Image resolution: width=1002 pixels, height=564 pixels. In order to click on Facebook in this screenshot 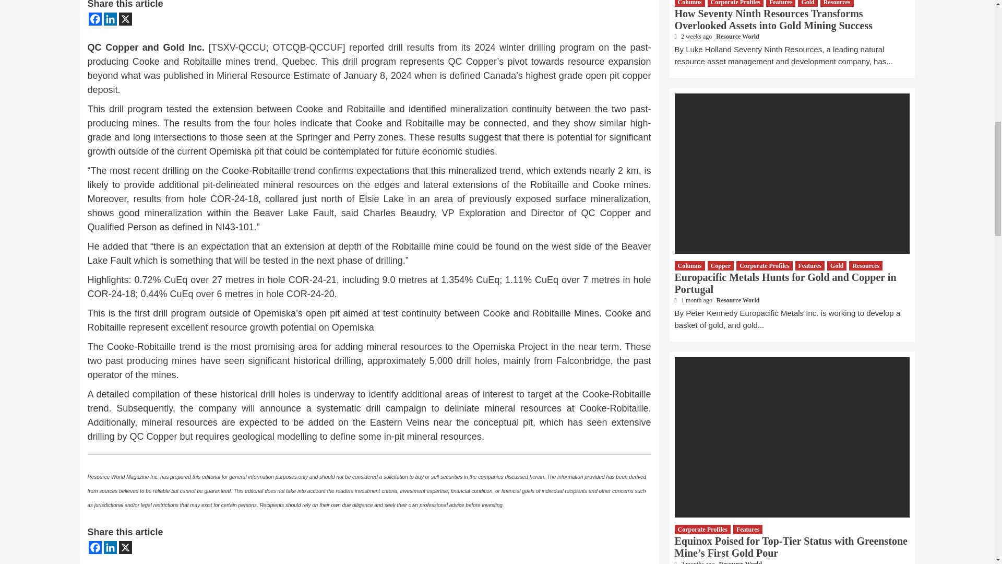, I will do `click(95, 19)`.